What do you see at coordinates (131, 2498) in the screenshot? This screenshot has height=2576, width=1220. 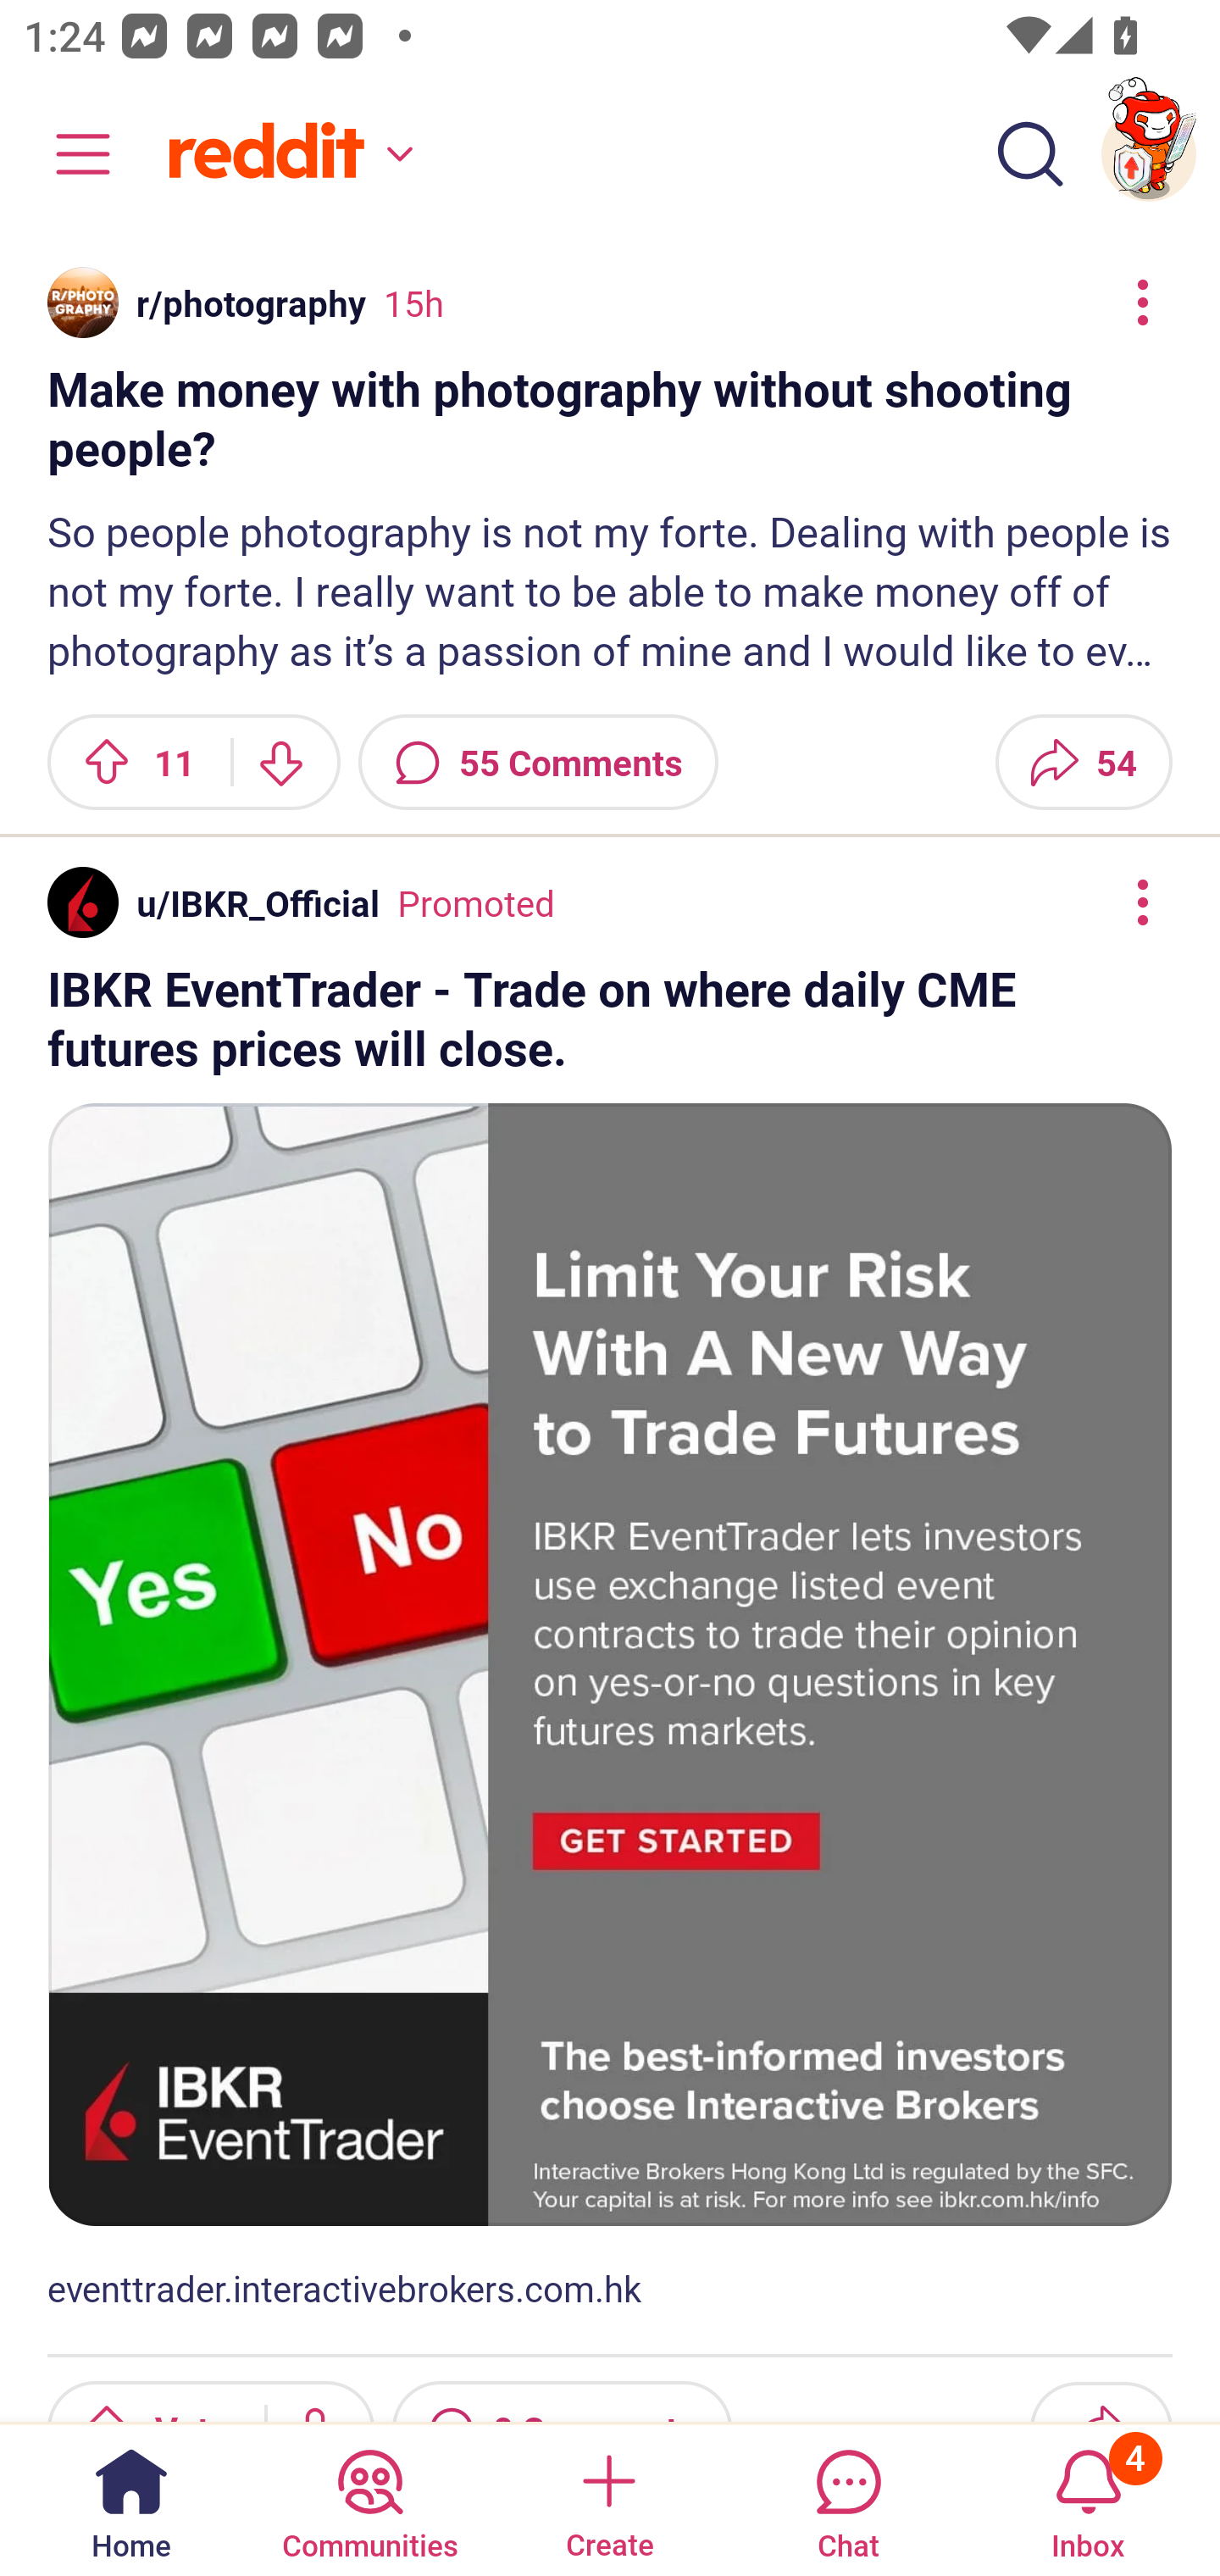 I see `Home` at bounding box center [131, 2498].